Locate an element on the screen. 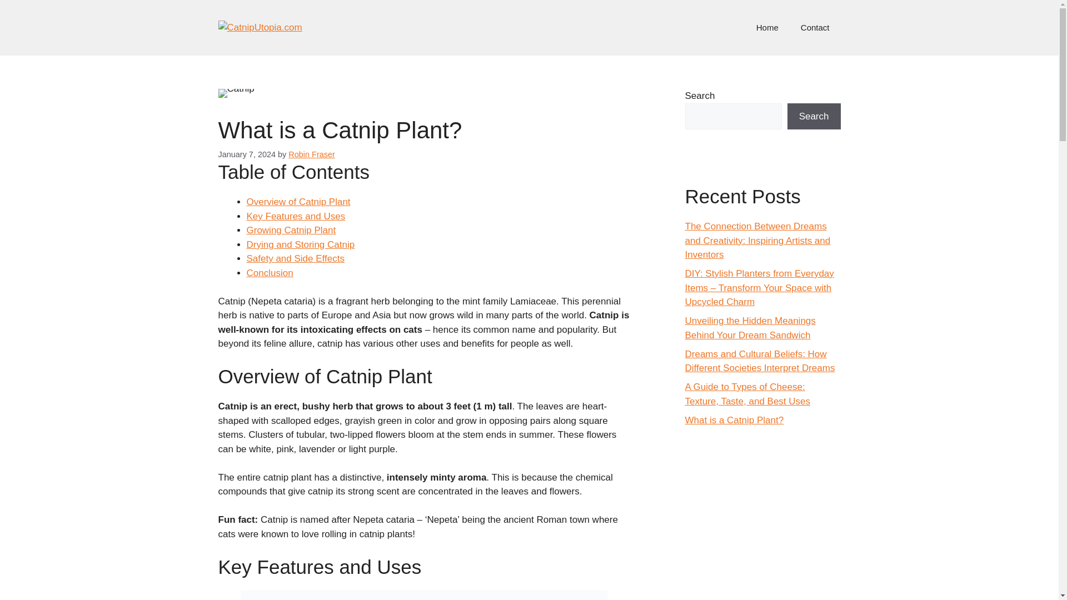 This screenshot has height=600, width=1067. Home is located at coordinates (767, 28).